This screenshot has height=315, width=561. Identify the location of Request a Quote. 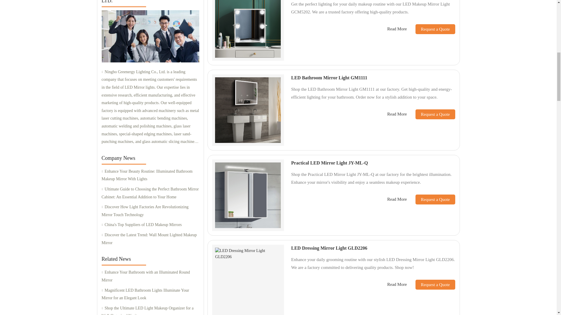
(431, 114).